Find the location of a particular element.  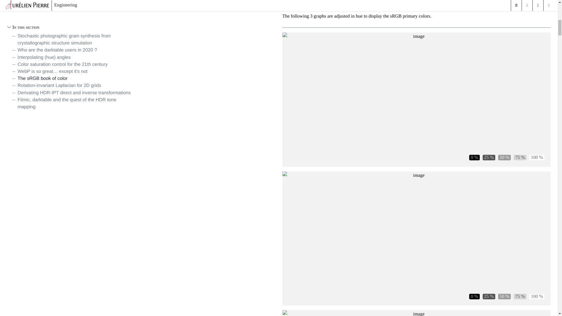

change background color is located at coordinates (520, 296).